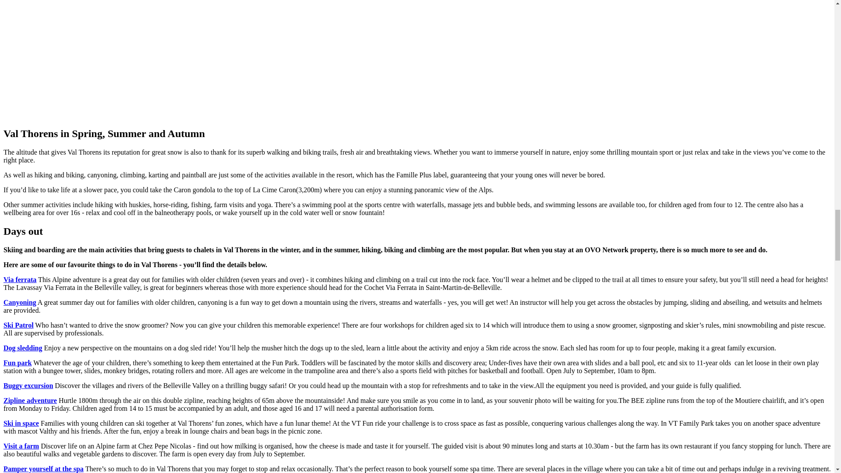 The width and height of the screenshot is (841, 473). I want to click on Pamper yourself at the spa, so click(43, 469).